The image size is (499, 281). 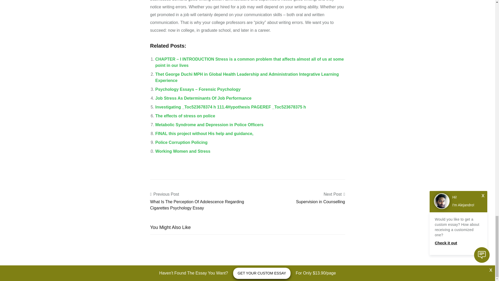 What do you see at coordinates (203, 98) in the screenshot?
I see `Job Stress As Determinants Of Job Performance` at bounding box center [203, 98].